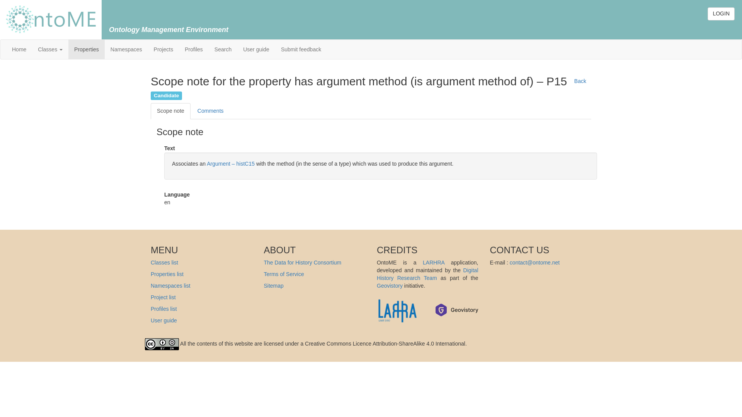  What do you see at coordinates (302, 262) in the screenshot?
I see `The Data for History Consortium` at bounding box center [302, 262].